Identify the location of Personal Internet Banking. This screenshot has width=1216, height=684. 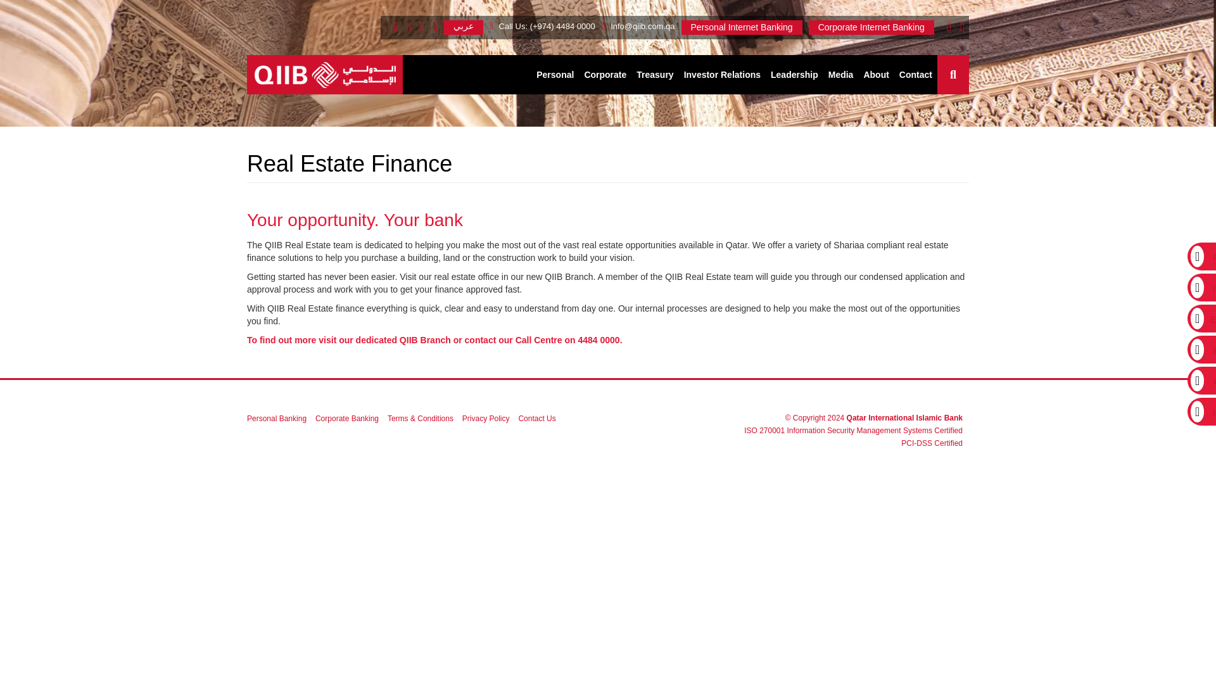
(742, 28).